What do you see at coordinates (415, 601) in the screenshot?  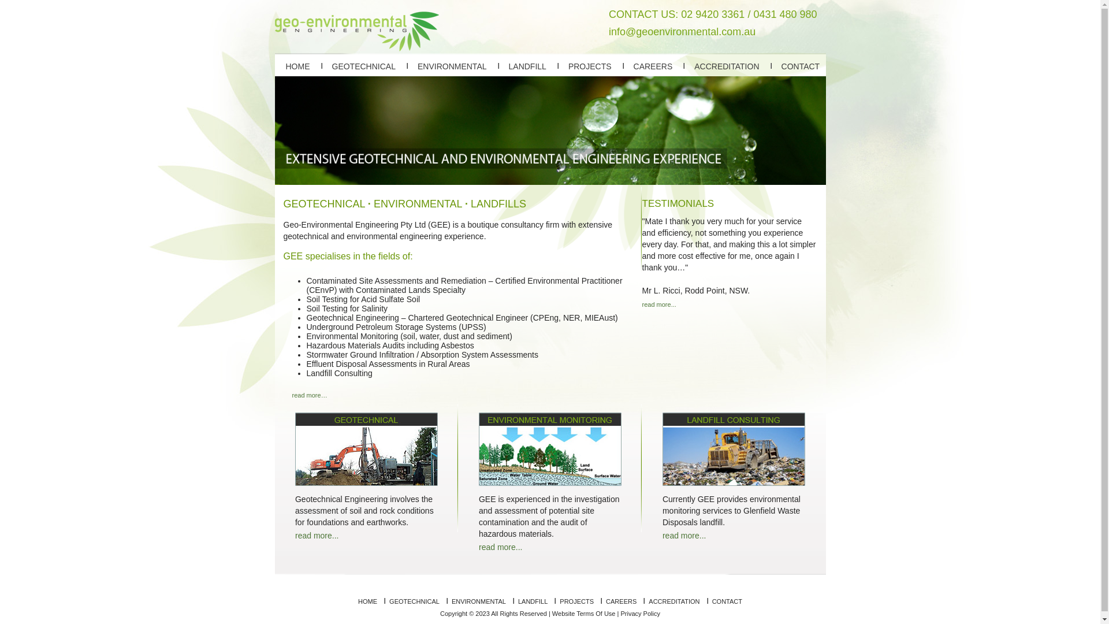 I see `GEOTECHNICAL` at bounding box center [415, 601].